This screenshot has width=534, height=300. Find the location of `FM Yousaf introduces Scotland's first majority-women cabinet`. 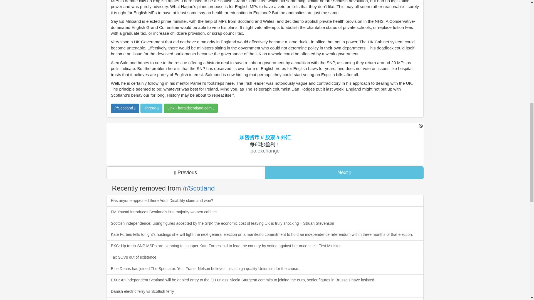

FM Yousaf introduces Scotland's first majority-women cabinet is located at coordinates (265, 212).